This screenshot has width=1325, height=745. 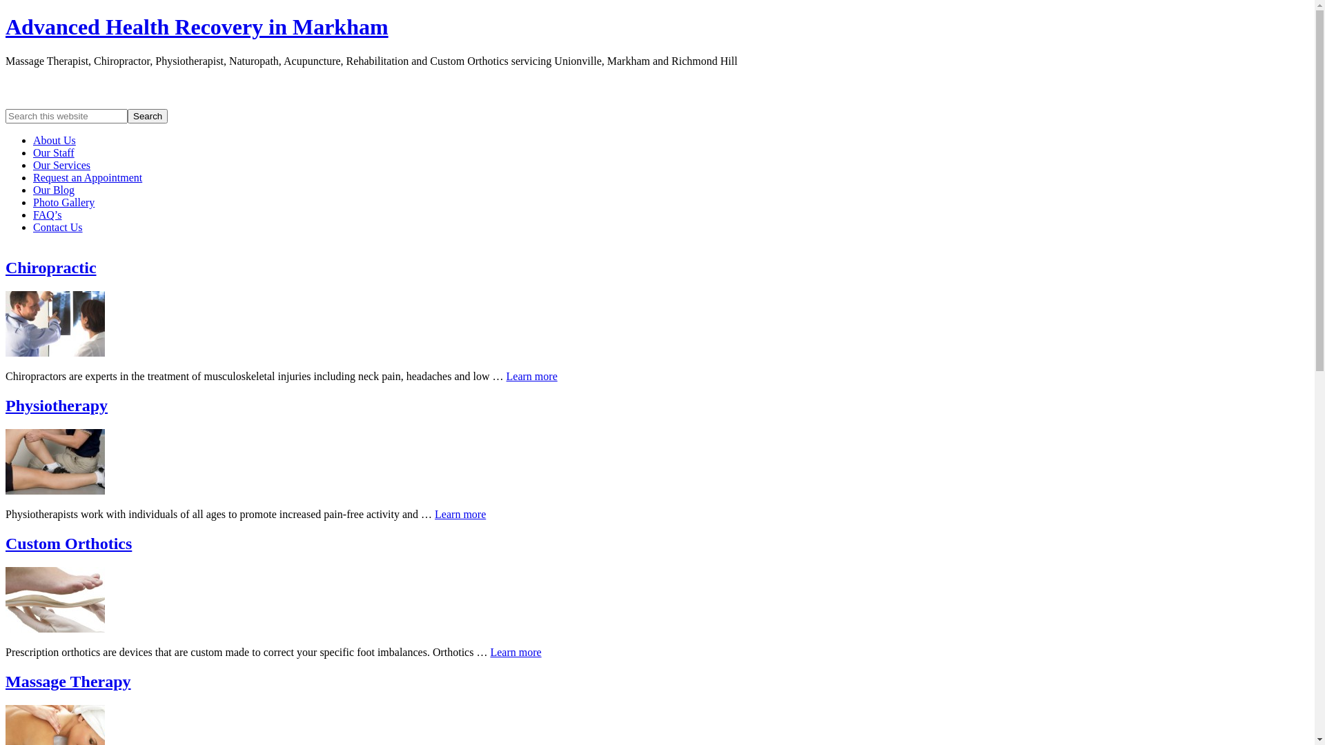 I want to click on Learn more, so click(x=516, y=653).